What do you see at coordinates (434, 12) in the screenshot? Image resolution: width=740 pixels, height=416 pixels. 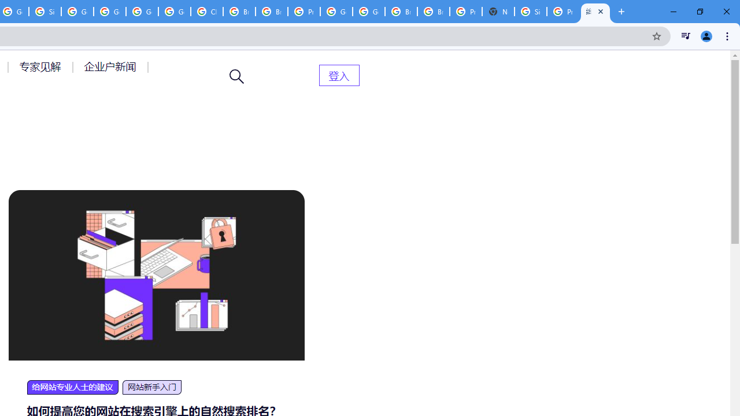 I see `Browse Chrome as a guest - Computer - Google Chrome Help` at bounding box center [434, 12].